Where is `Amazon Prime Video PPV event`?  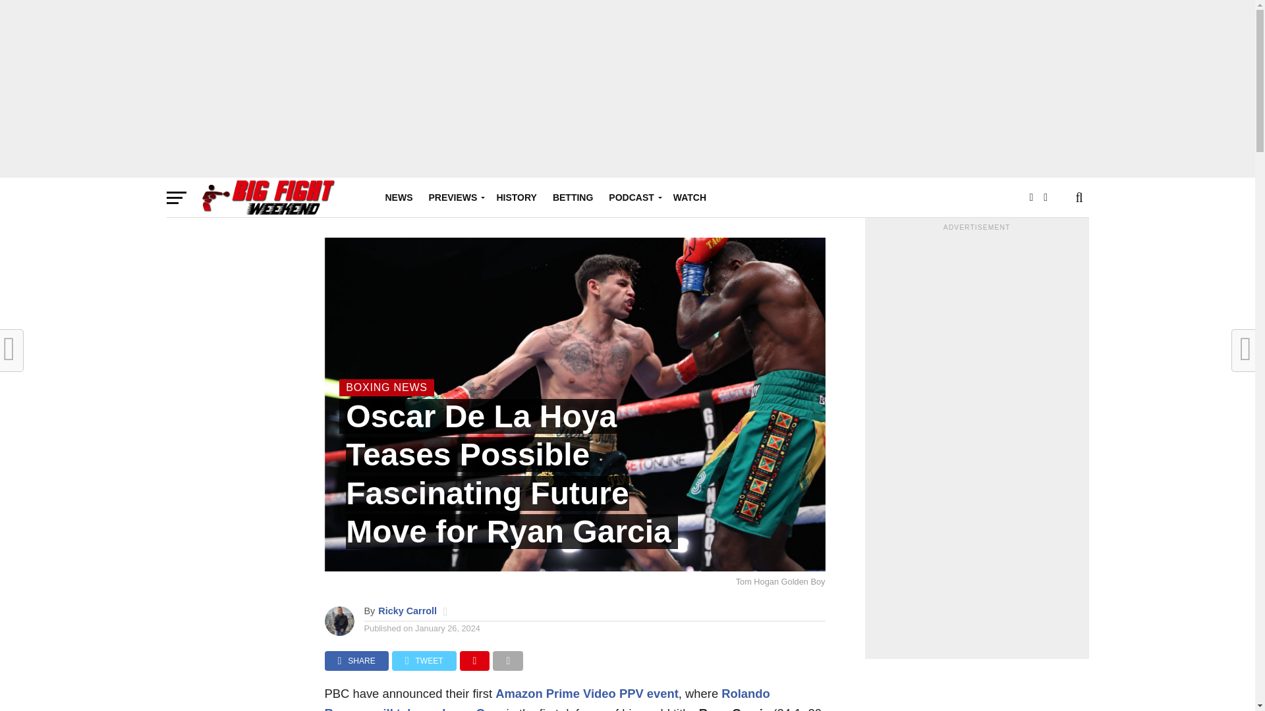 Amazon Prime Video PPV event is located at coordinates (586, 693).